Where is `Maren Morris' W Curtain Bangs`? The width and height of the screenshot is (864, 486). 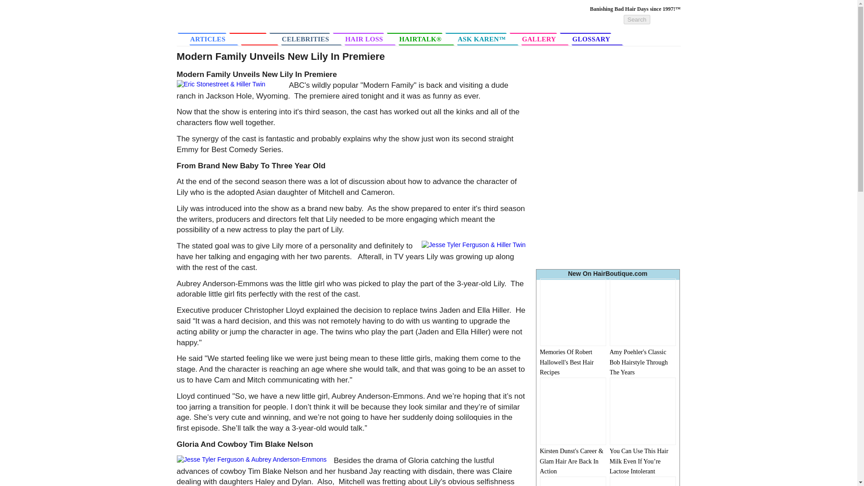
Maren Morris' W Curtain Bangs is located at coordinates (642, 481).